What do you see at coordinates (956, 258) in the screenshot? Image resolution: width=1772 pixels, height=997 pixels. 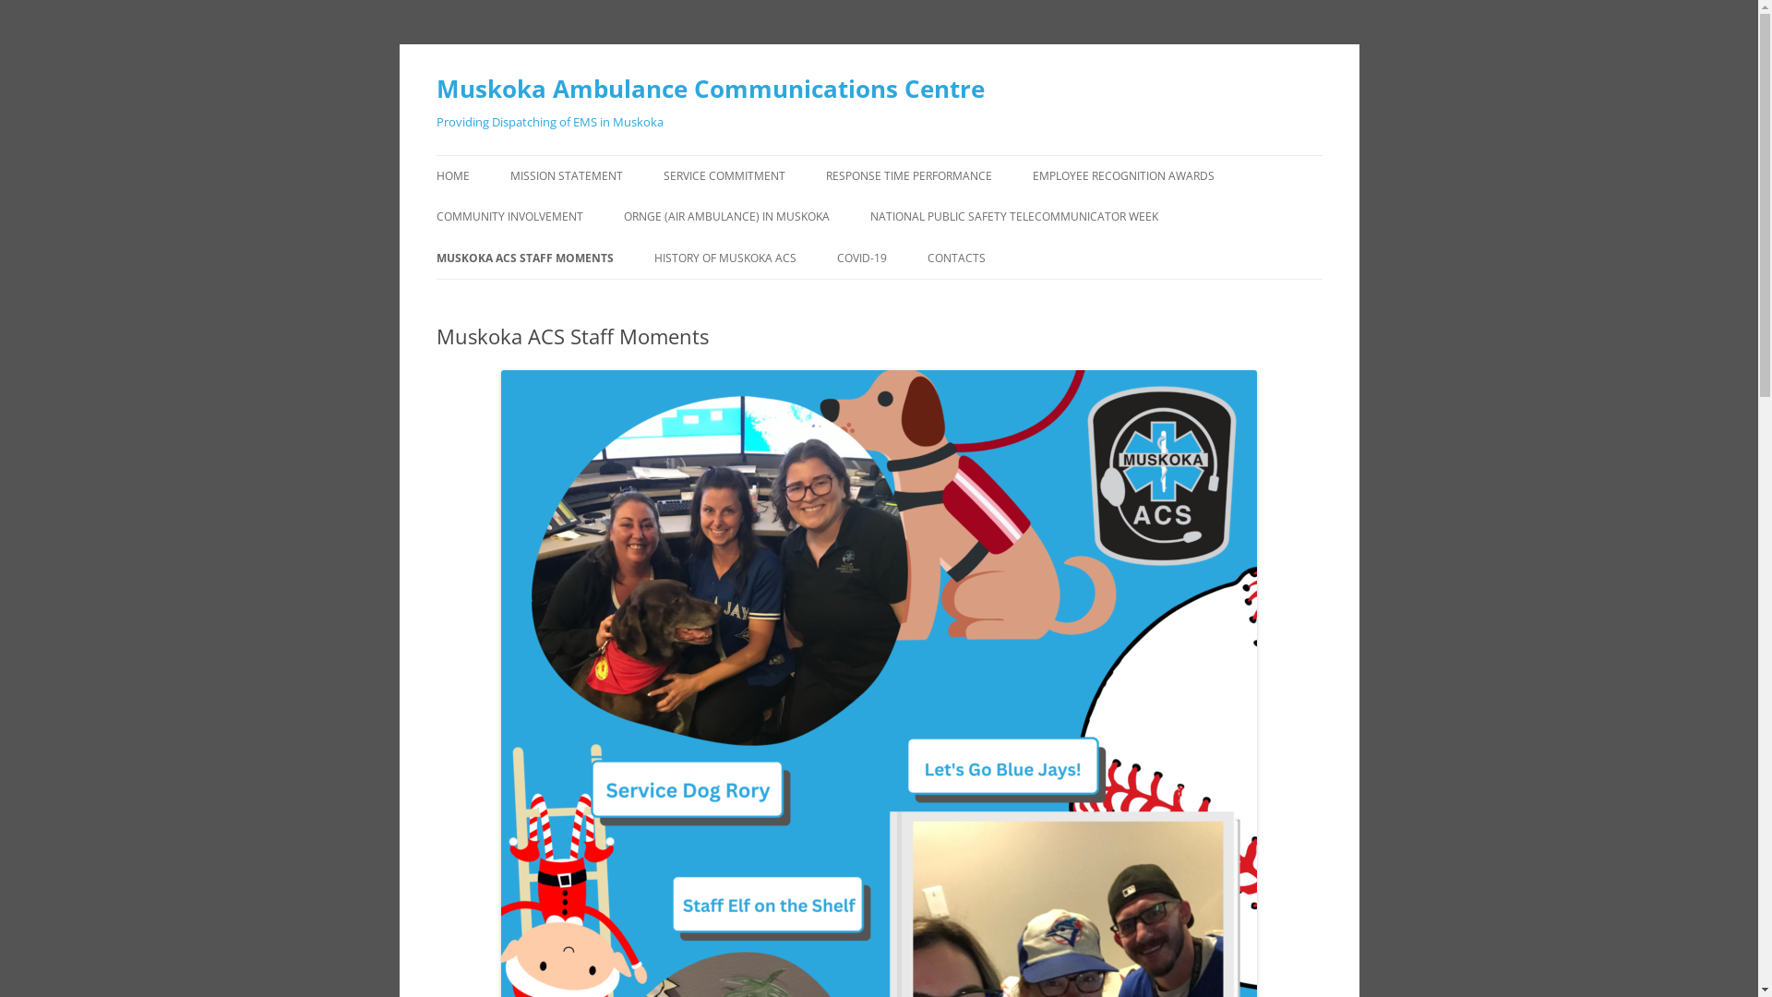 I see `CONTACTS` at bounding box center [956, 258].